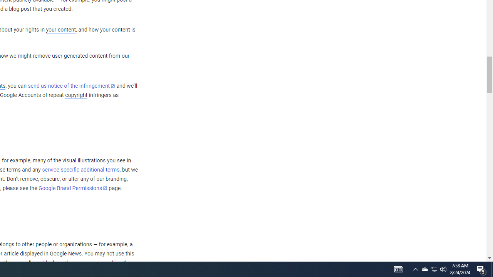 This screenshot has width=493, height=277. What do you see at coordinates (76, 95) in the screenshot?
I see `copyright` at bounding box center [76, 95].